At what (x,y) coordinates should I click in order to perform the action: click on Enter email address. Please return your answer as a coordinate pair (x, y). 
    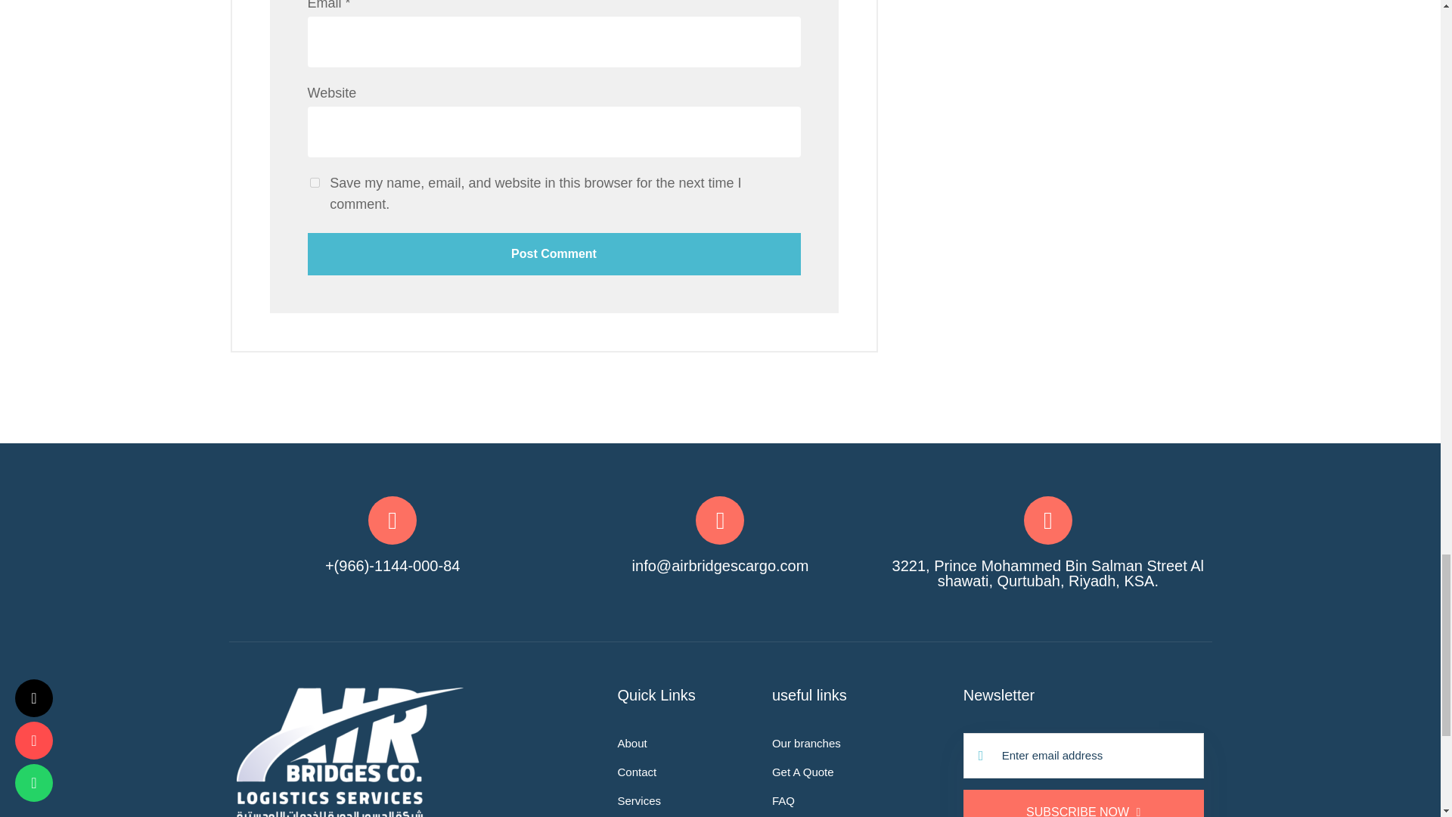
    Looking at the image, I should click on (1083, 755).